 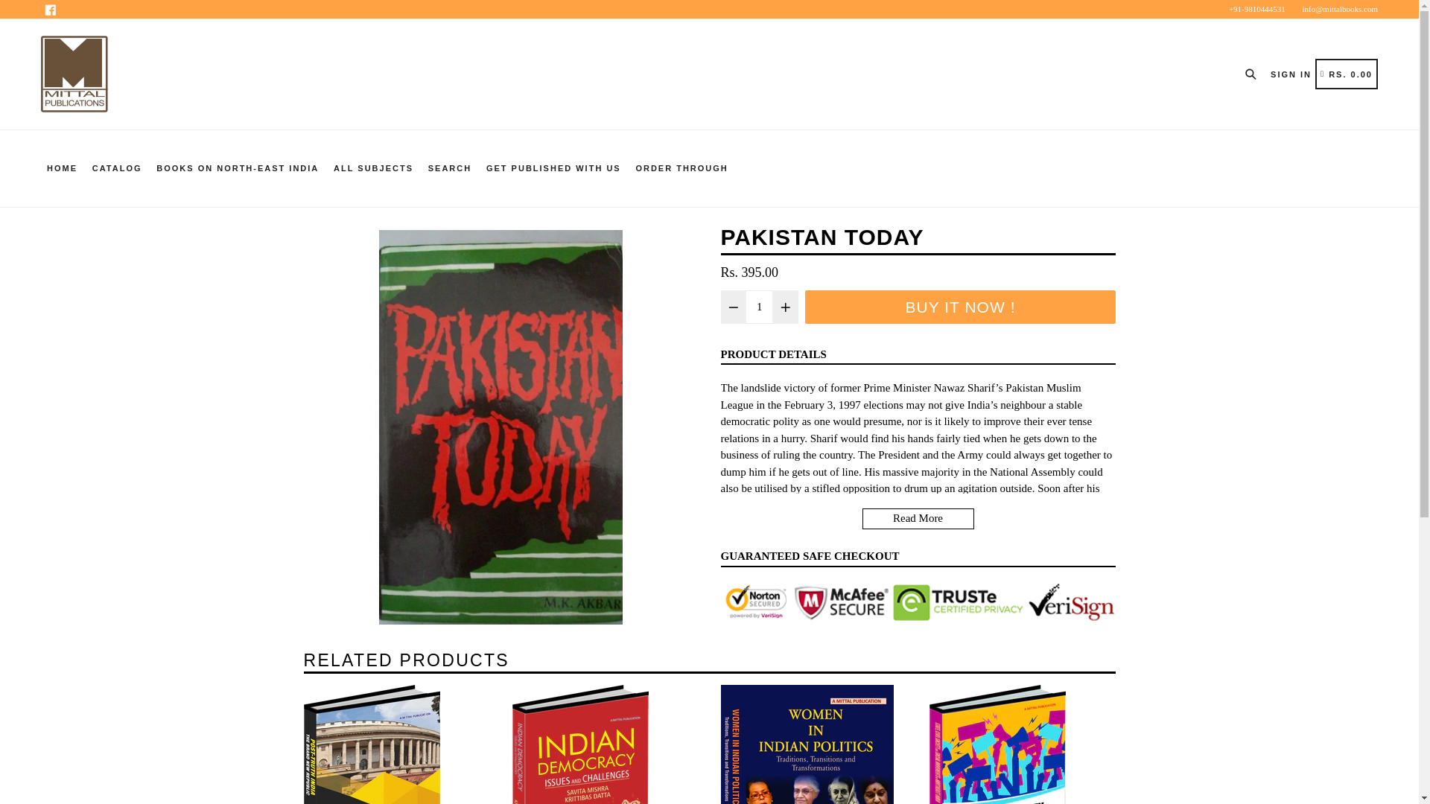 What do you see at coordinates (51, 9) in the screenshot?
I see `ORDER THROUGH` at bounding box center [51, 9].